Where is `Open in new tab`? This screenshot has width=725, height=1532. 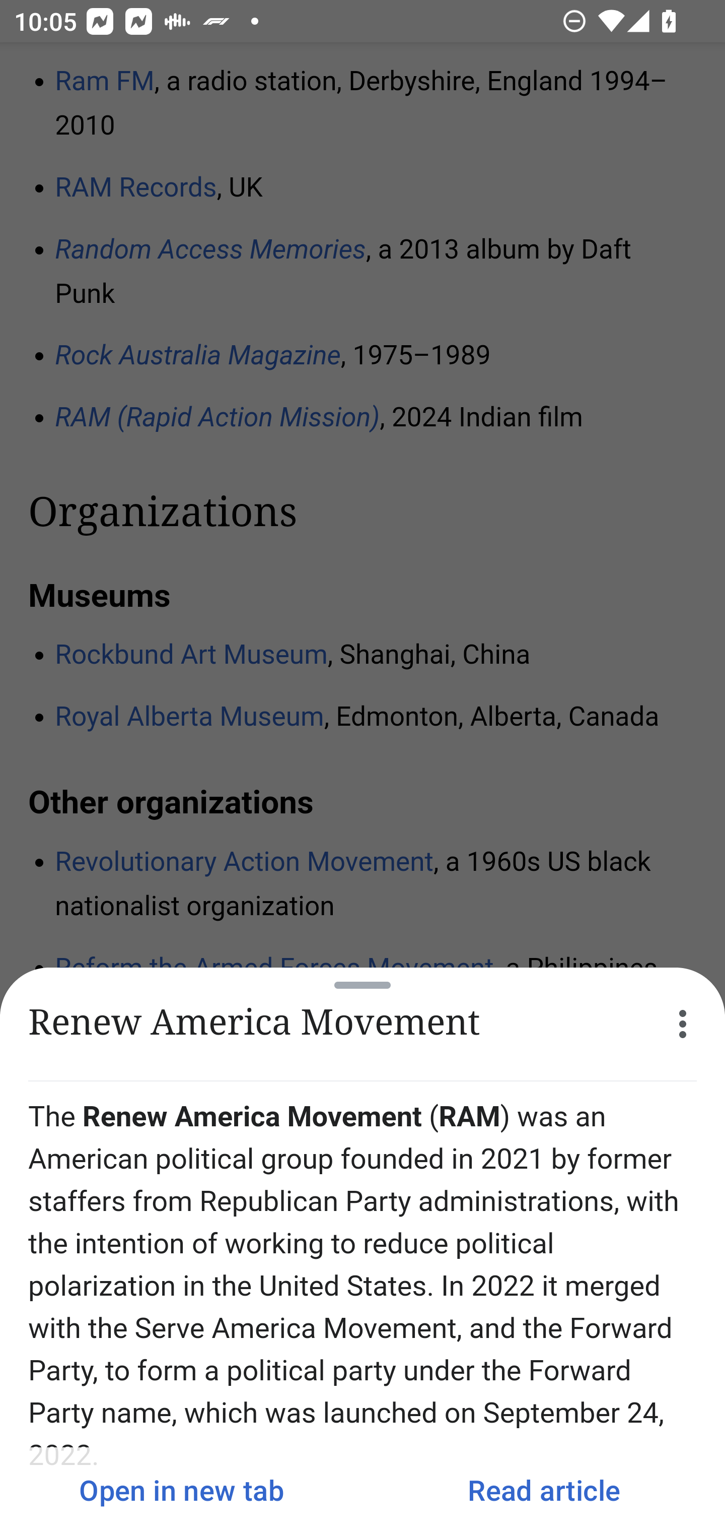
Open in new tab is located at coordinates (181, 1490).